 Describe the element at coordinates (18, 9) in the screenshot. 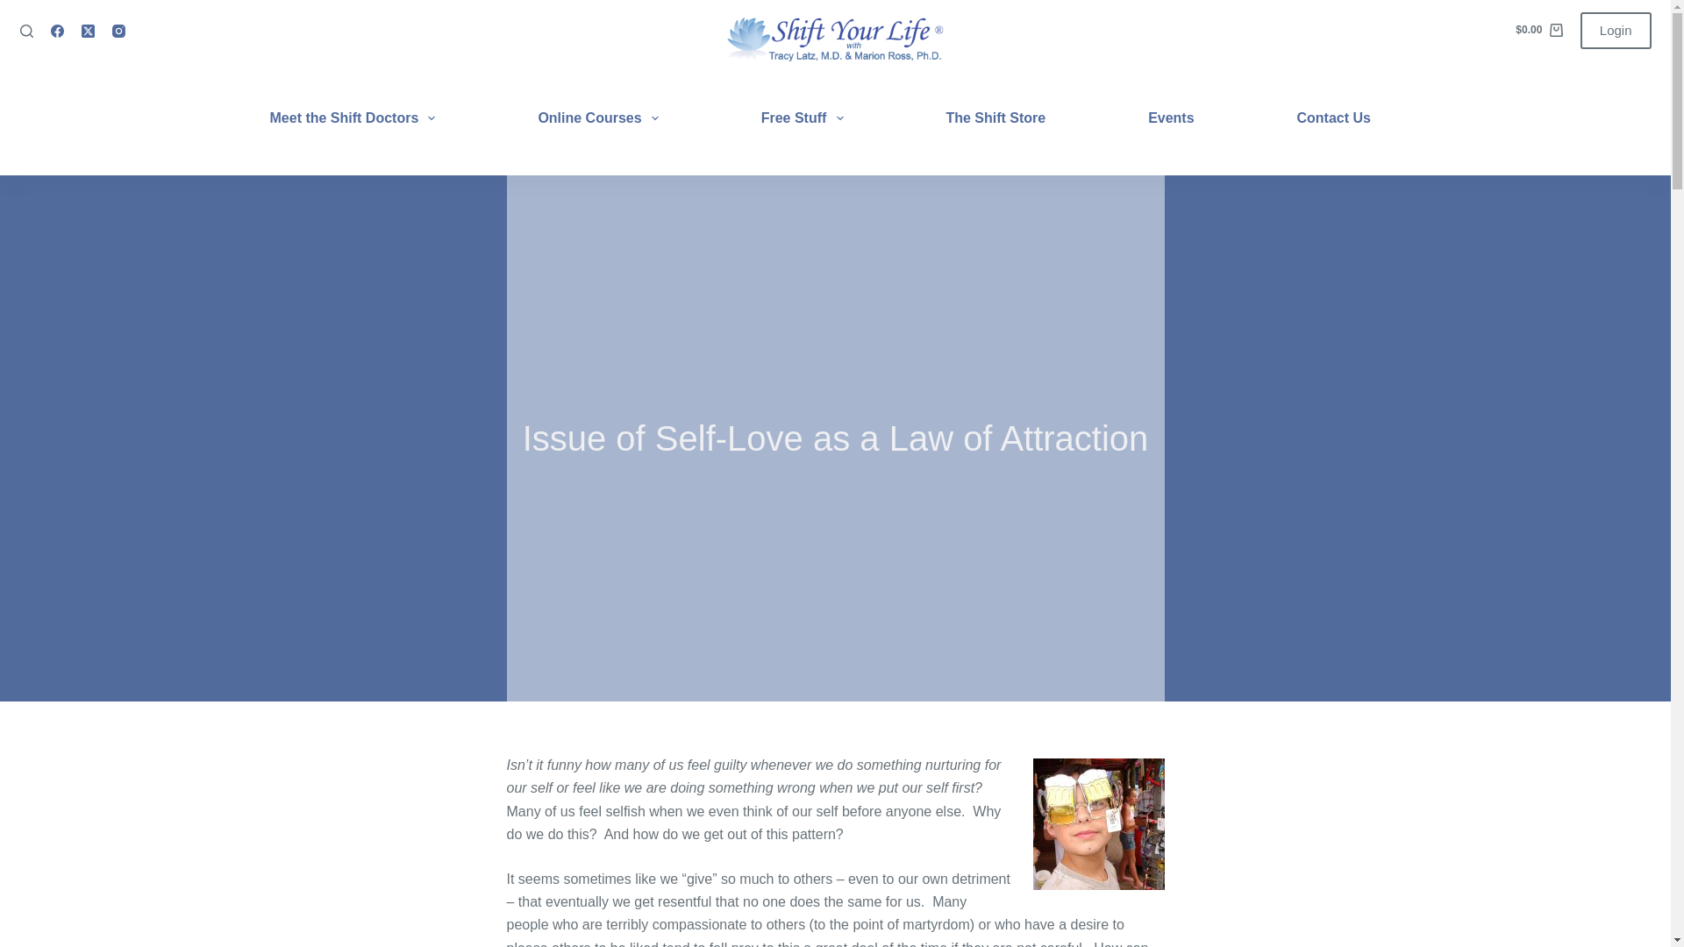

I see `Skip to content` at that location.